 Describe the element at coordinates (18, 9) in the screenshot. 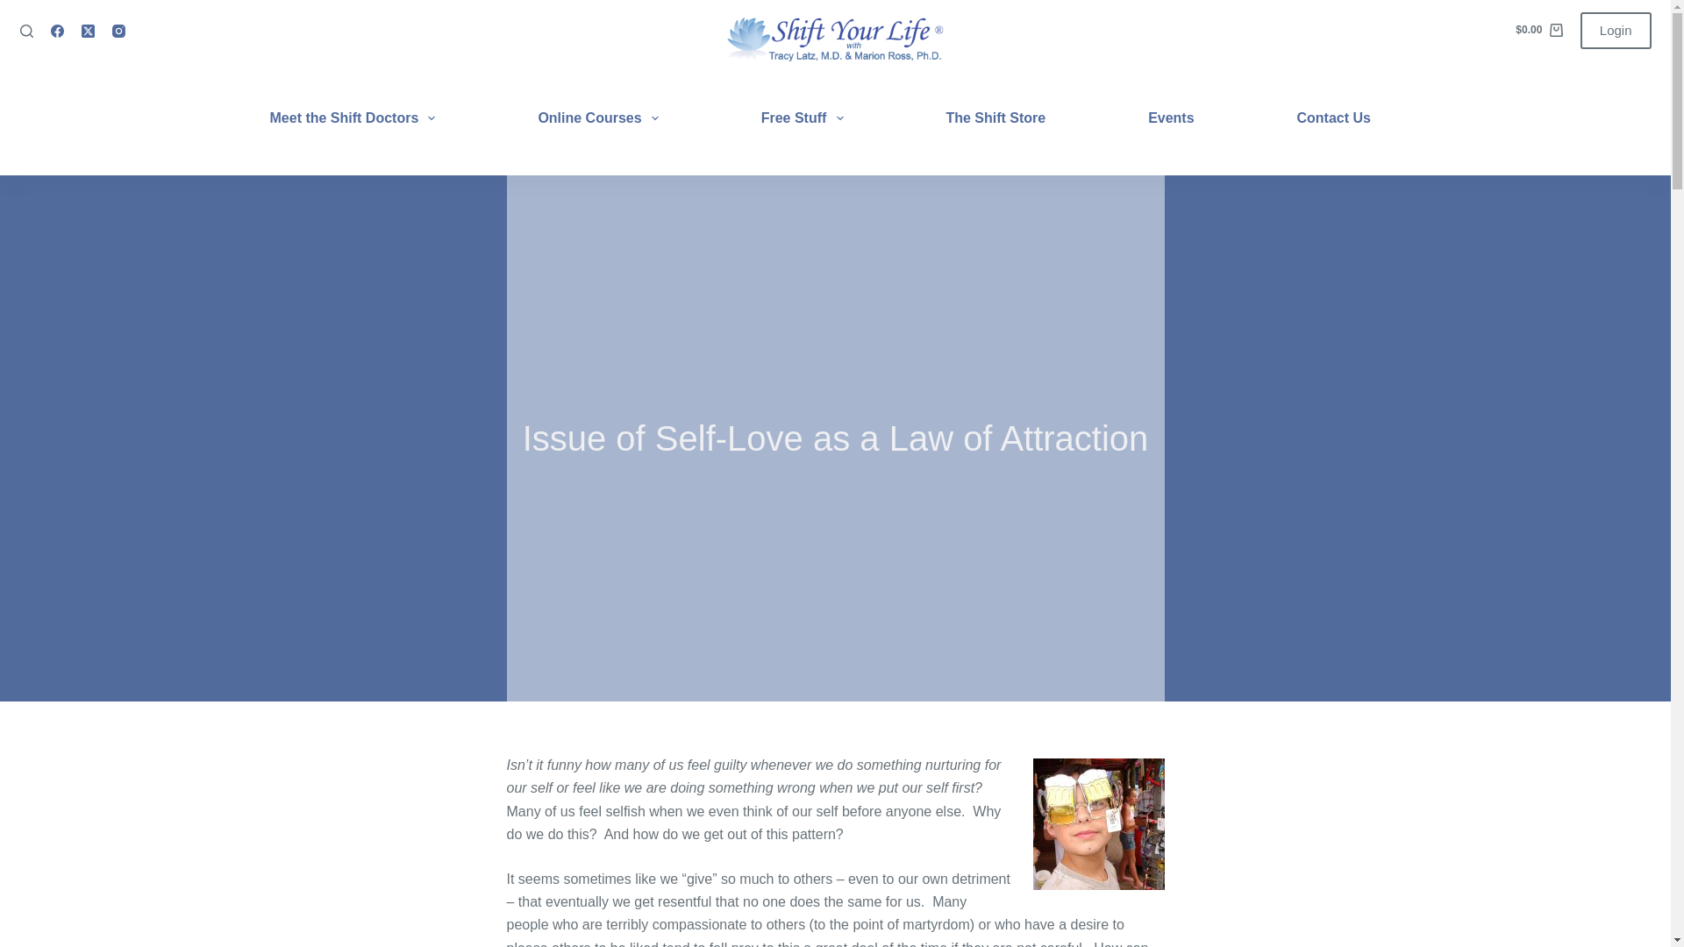

I see `Skip to content` at that location.